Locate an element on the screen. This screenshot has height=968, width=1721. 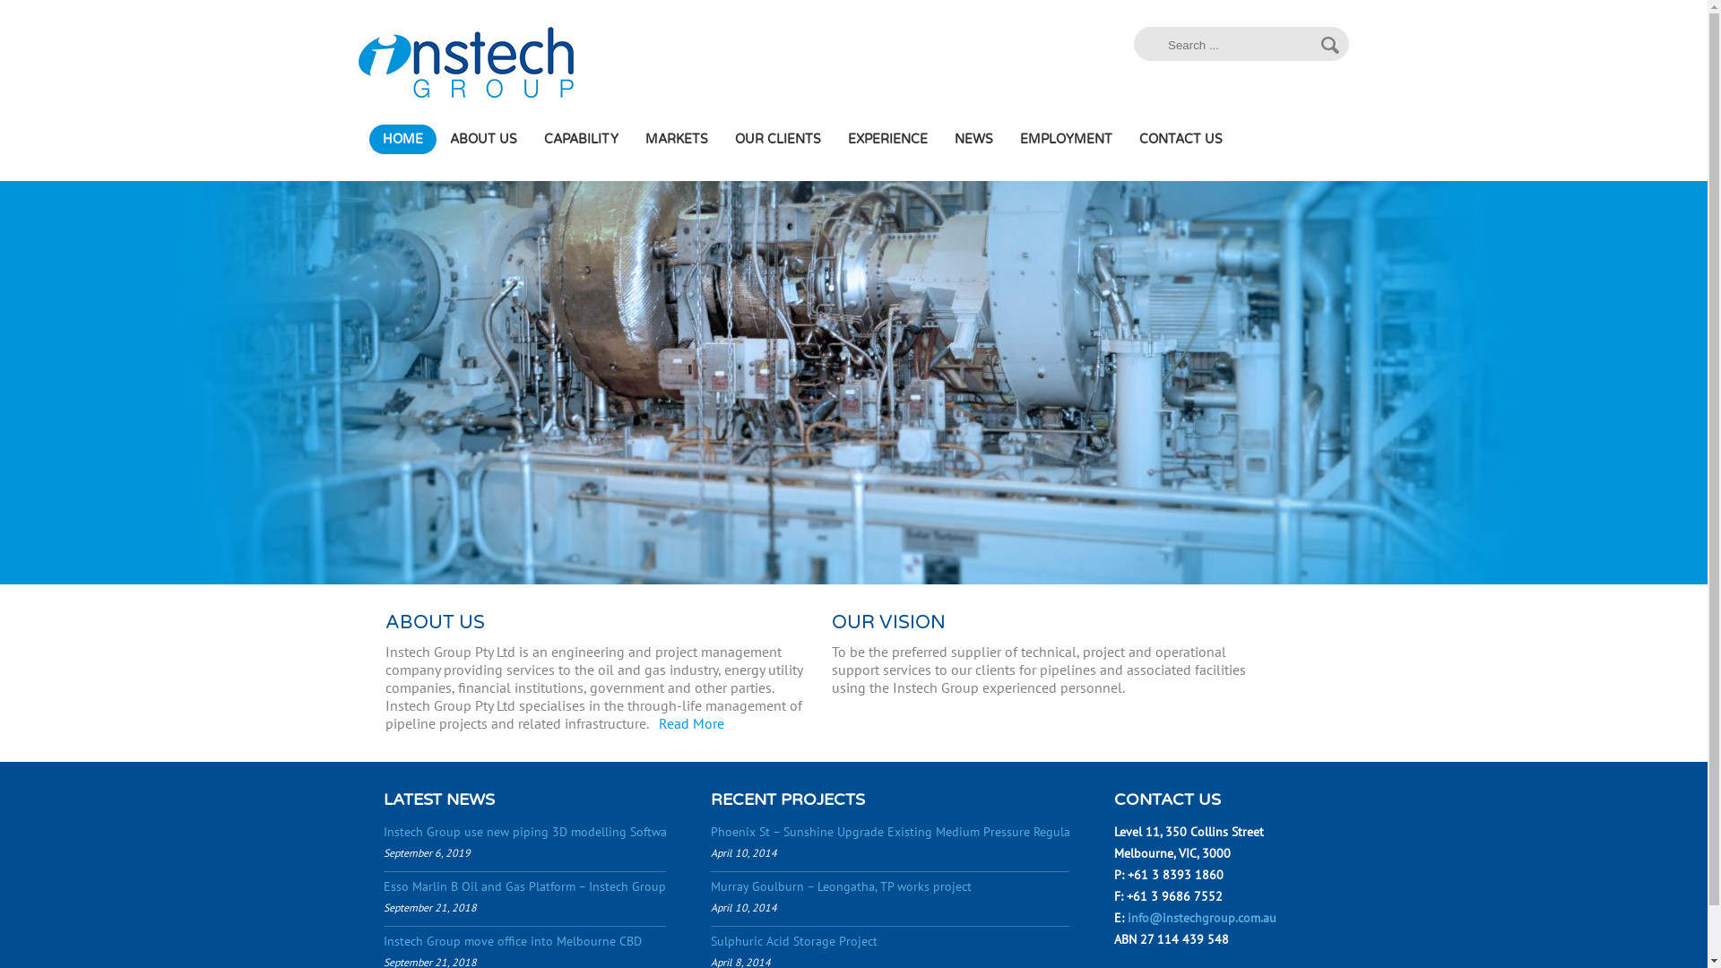
info@instechgroup.com.au is located at coordinates (1202, 918).